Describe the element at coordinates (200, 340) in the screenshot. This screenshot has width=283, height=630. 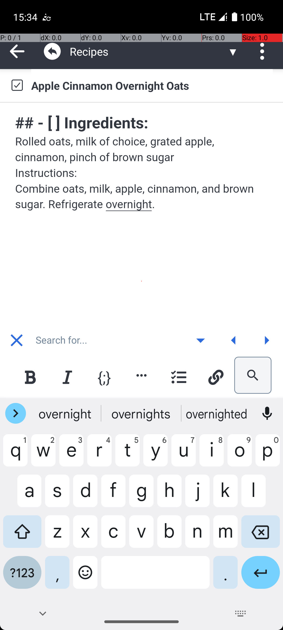
I see `Show advanced` at that location.